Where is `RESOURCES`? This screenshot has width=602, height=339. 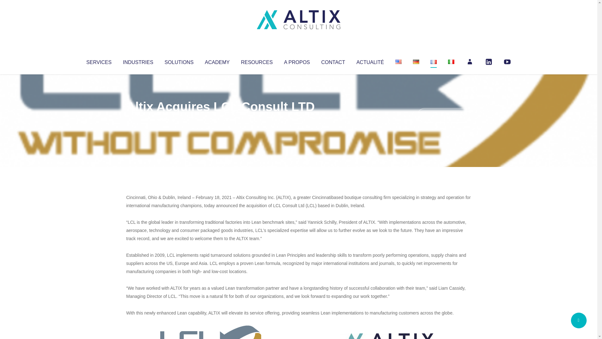
RESOURCES is located at coordinates (256, 61).